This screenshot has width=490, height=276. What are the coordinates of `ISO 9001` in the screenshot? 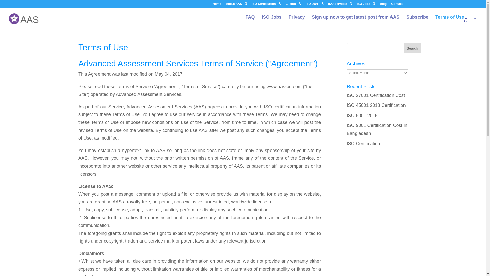 It's located at (314, 5).